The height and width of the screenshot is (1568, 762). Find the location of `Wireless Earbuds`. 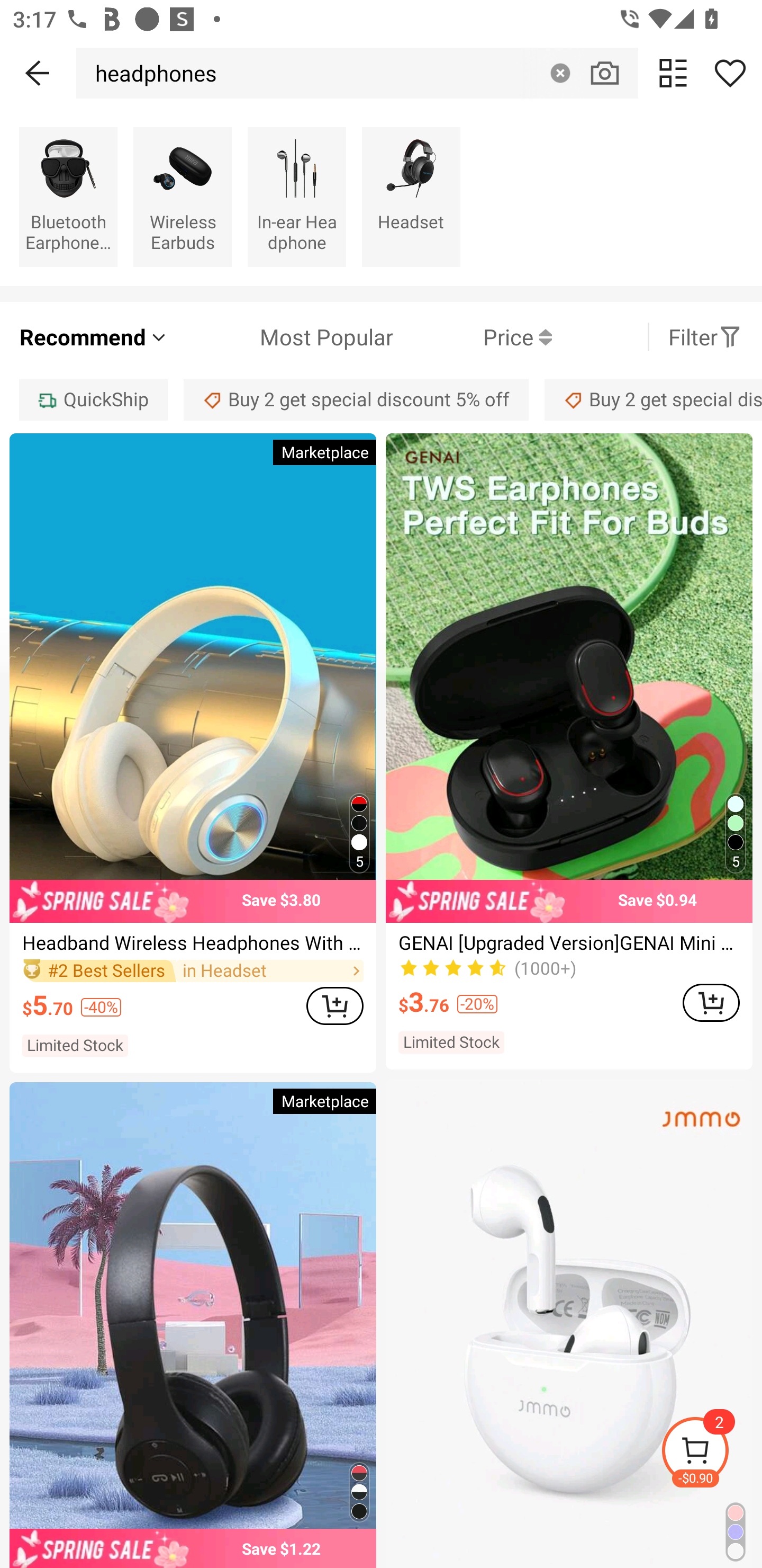

Wireless Earbuds is located at coordinates (182, 197).